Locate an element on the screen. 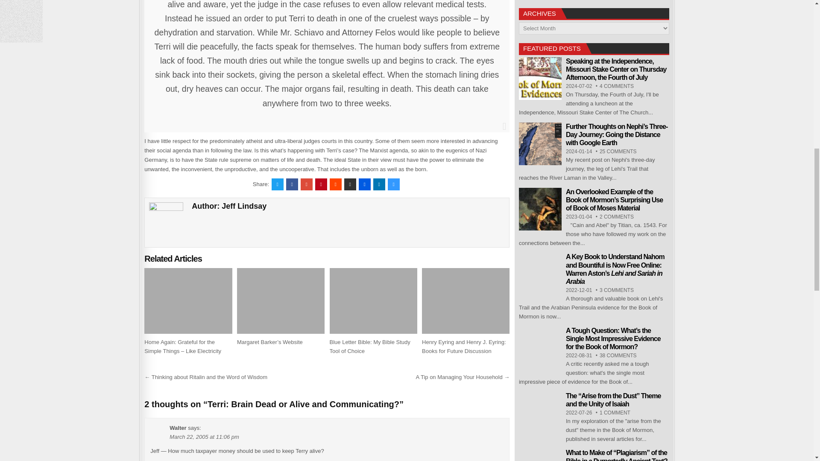  March 22, 2005 at 11:06 pm is located at coordinates (204, 437).